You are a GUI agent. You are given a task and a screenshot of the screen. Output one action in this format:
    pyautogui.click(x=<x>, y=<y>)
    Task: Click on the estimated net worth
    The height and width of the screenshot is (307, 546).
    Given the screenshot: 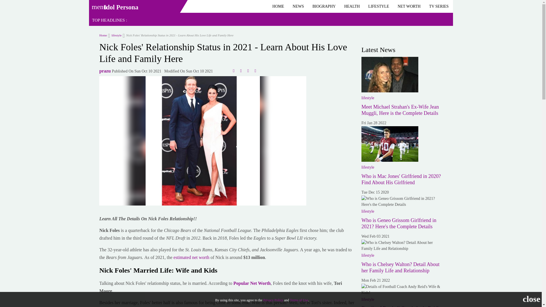 What is the action you would take?
    pyautogui.click(x=192, y=257)
    